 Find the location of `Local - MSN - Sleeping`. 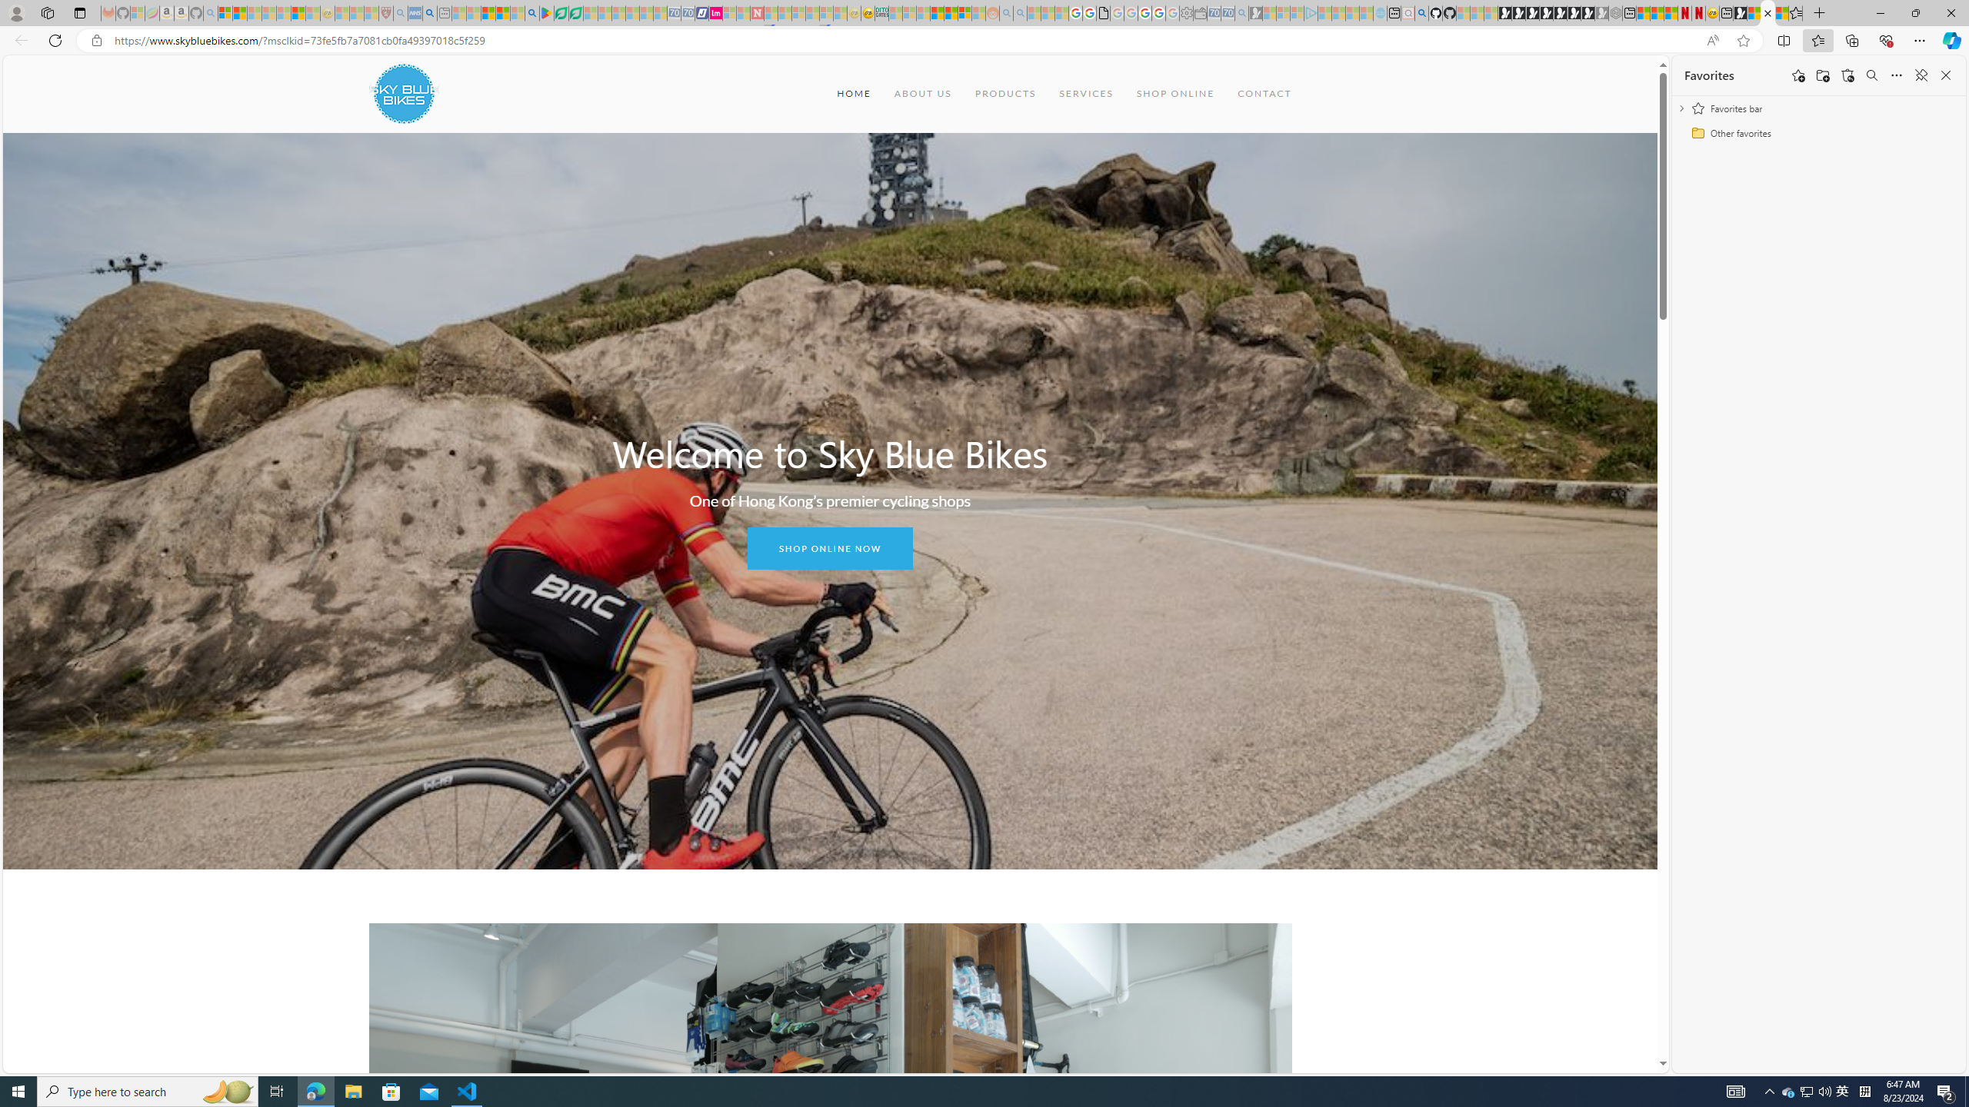

Local - MSN - Sleeping is located at coordinates (371, 13).